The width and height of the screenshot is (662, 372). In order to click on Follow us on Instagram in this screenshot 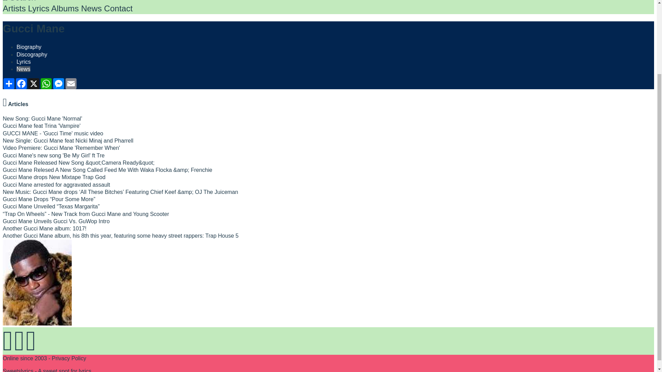, I will do `click(30, 348)`.